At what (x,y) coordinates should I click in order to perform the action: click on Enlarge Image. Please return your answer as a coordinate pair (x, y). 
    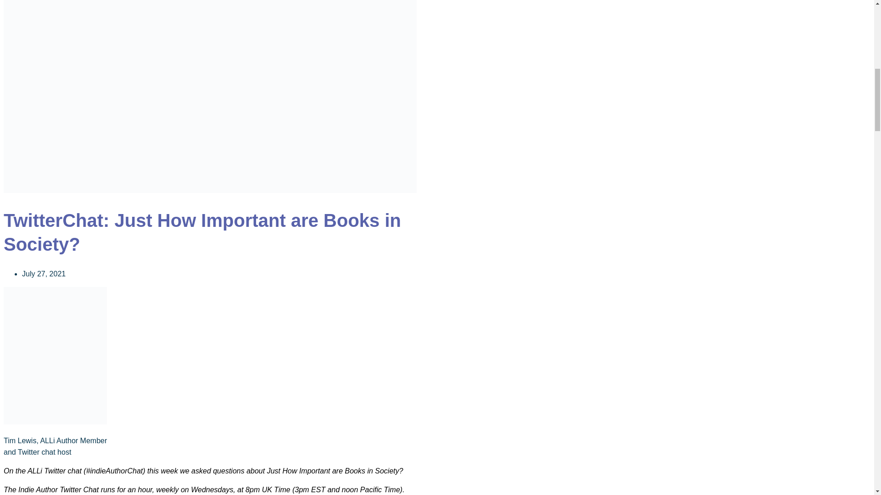
    Looking at the image, I should click on (210, 191).